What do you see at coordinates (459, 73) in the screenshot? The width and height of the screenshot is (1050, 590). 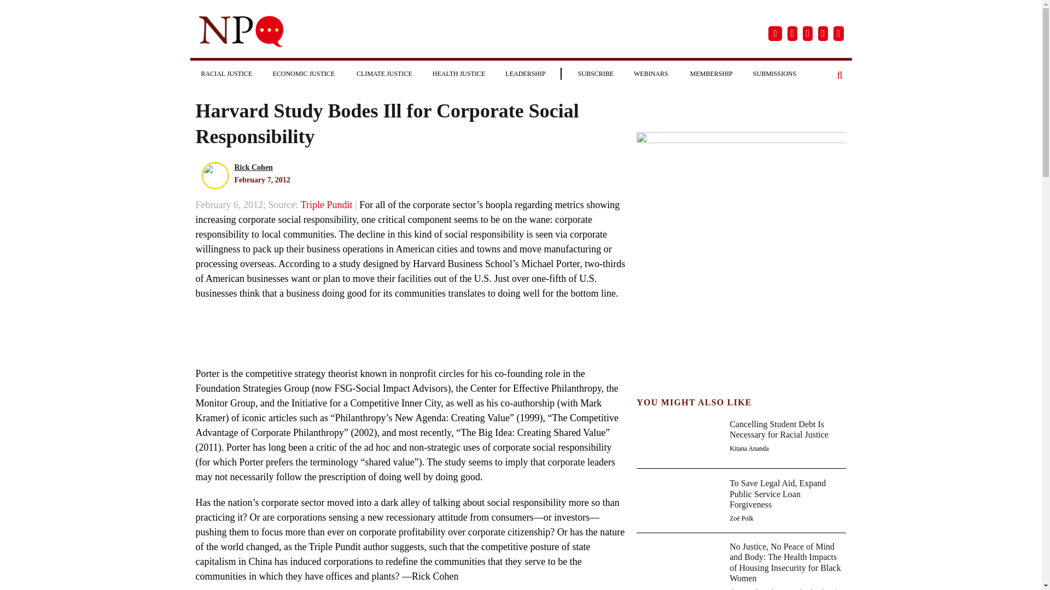 I see `HEALTH JUSTICE` at bounding box center [459, 73].